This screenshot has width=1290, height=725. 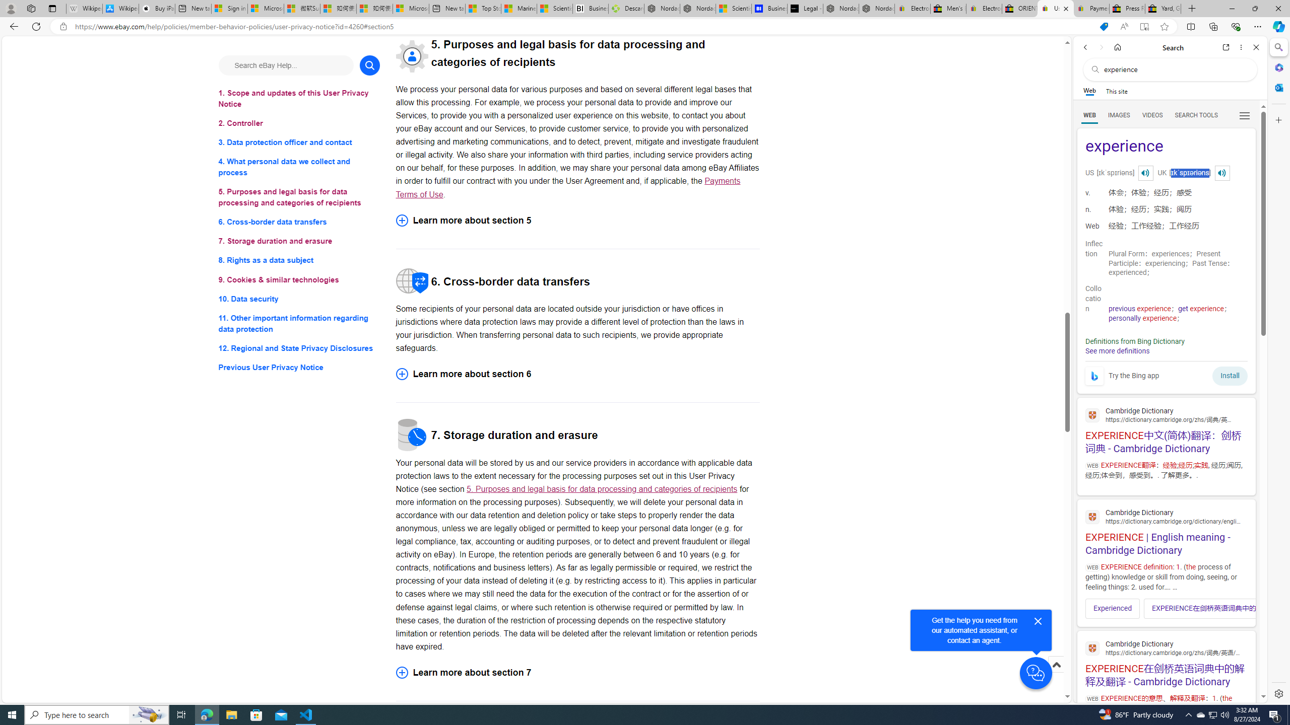 I want to click on experience, so click(x=1166, y=147).